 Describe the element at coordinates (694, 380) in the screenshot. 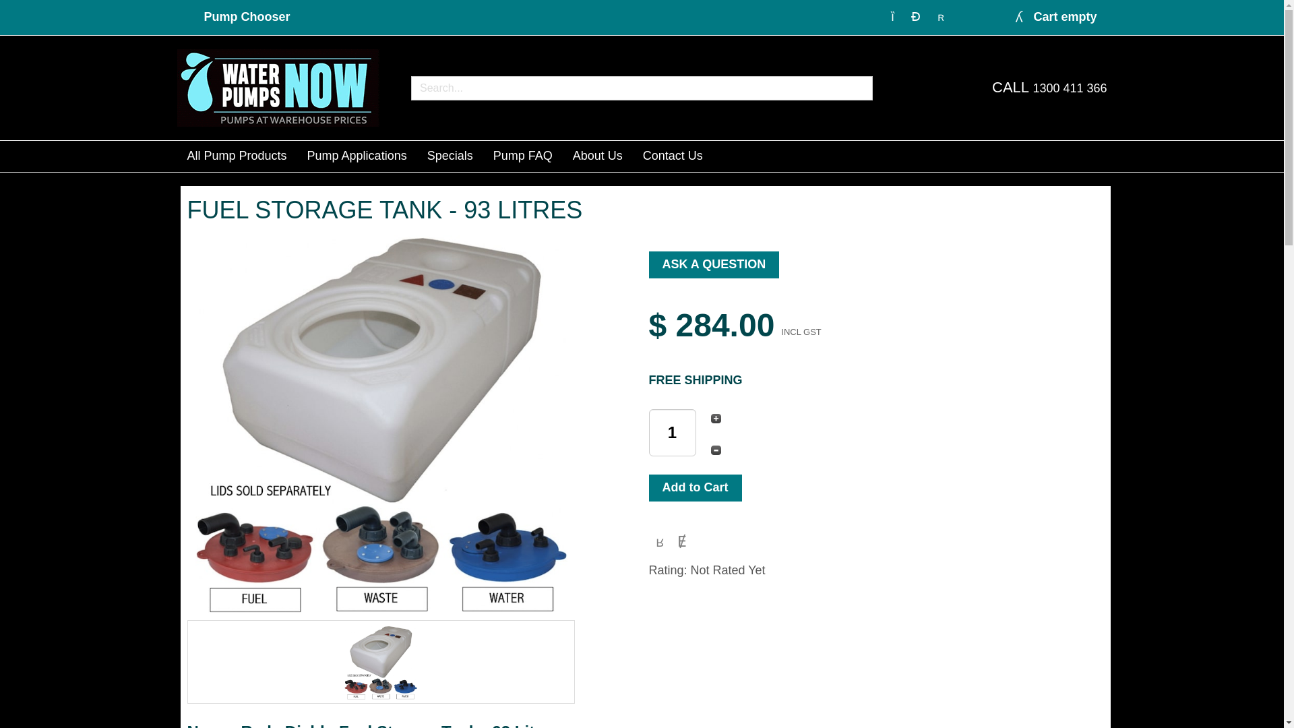

I see `Free Shipping` at that location.